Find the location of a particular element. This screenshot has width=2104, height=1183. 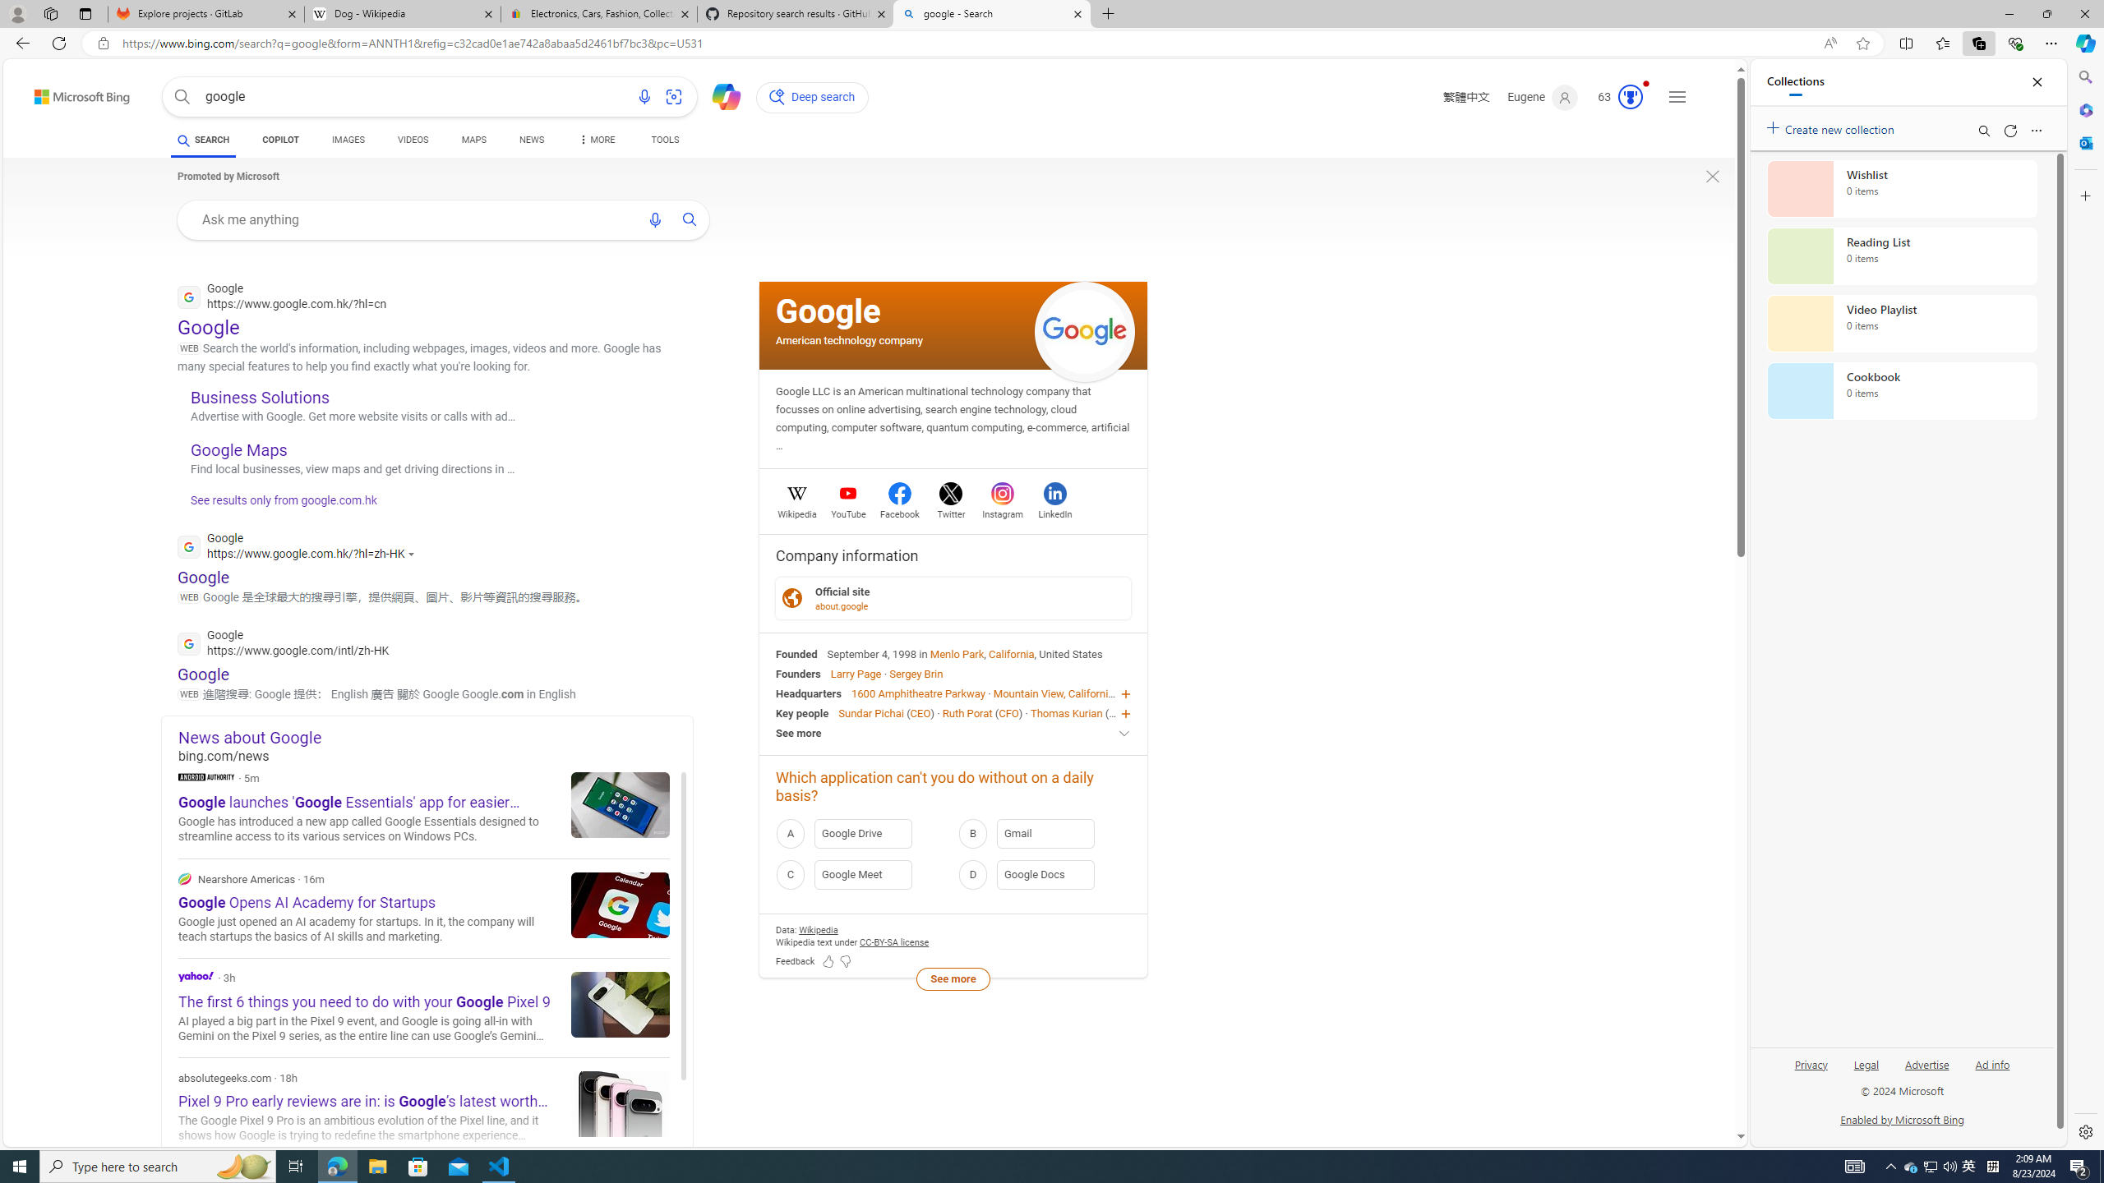

Nearshore Americas is located at coordinates (424, 909).